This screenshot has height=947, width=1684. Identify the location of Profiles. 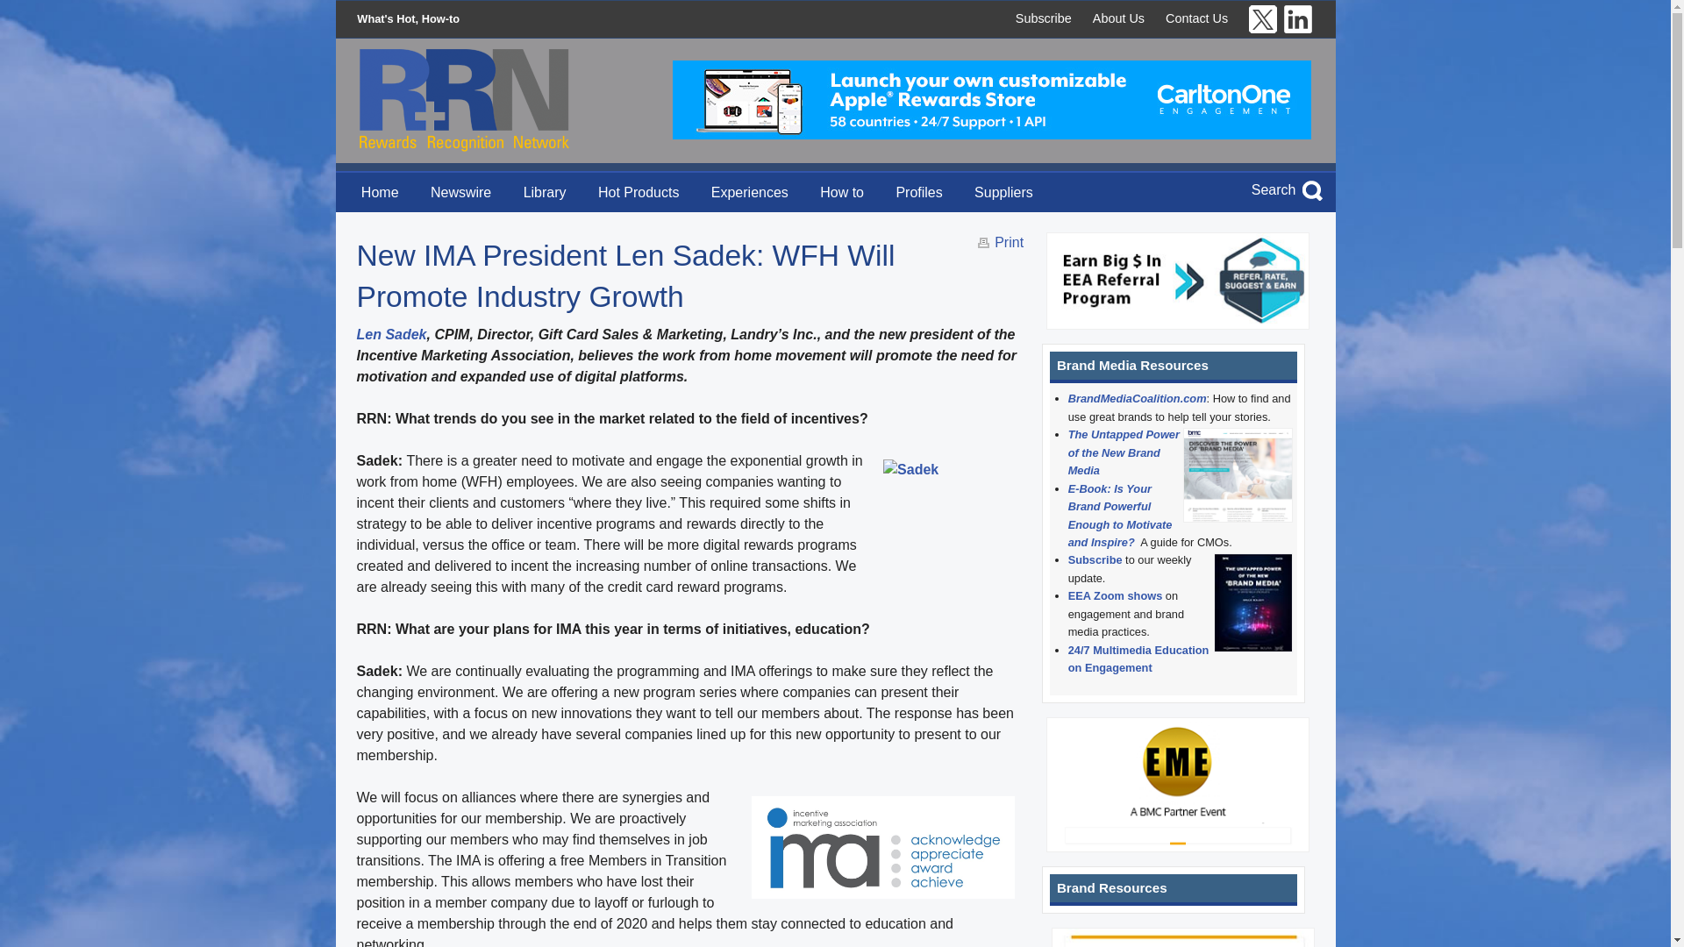
(918, 191).